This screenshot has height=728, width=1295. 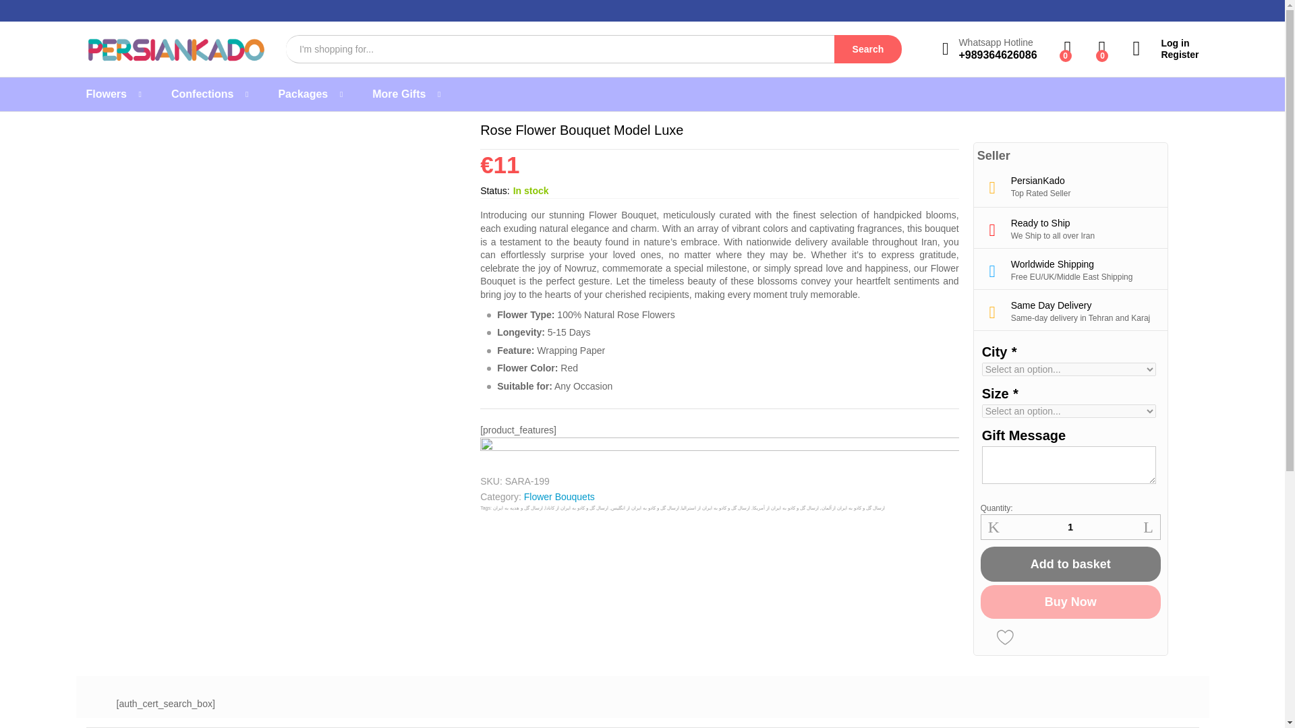 What do you see at coordinates (867, 49) in the screenshot?
I see `Search` at bounding box center [867, 49].